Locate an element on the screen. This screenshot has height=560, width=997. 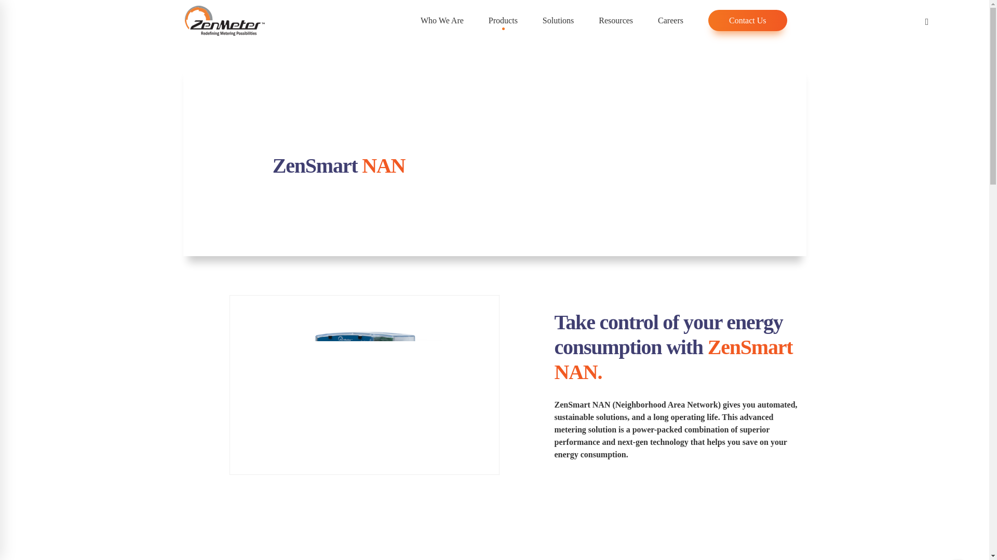
Solutions is located at coordinates (558, 20).